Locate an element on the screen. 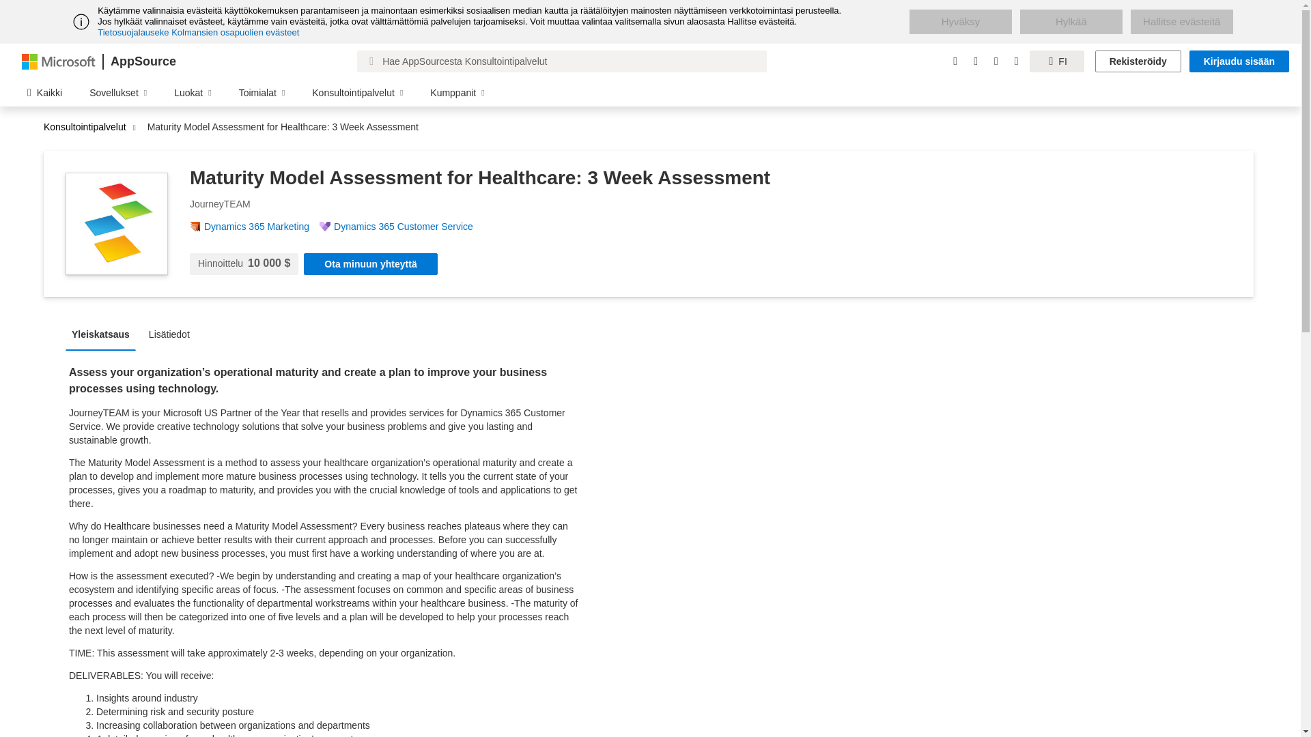 The image size is (1311, 737). Dynamics 365 Customer Service is located at coordinates (408, 227).